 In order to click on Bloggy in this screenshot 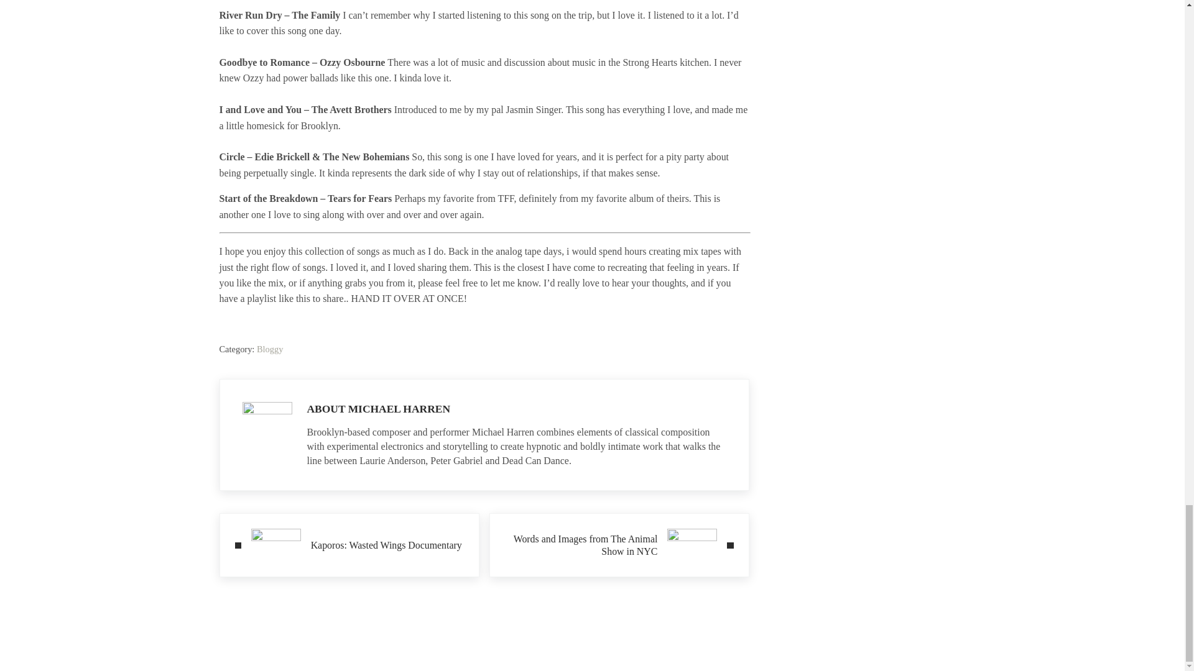, I will do `click(618, 545)`.